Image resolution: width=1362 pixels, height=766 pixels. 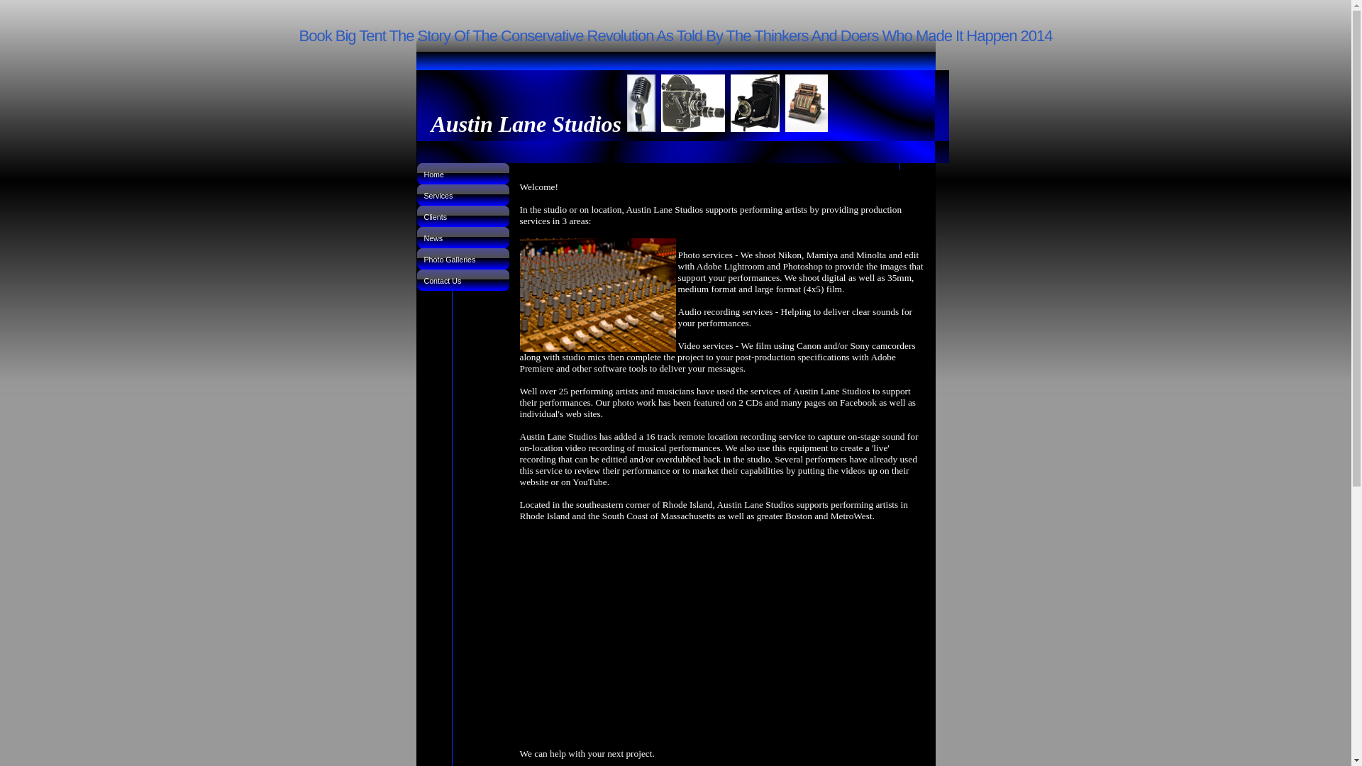 What do you see at coordinates (463, 174) in the screenshot?
I see `Home` at bounding box center [463, 174].